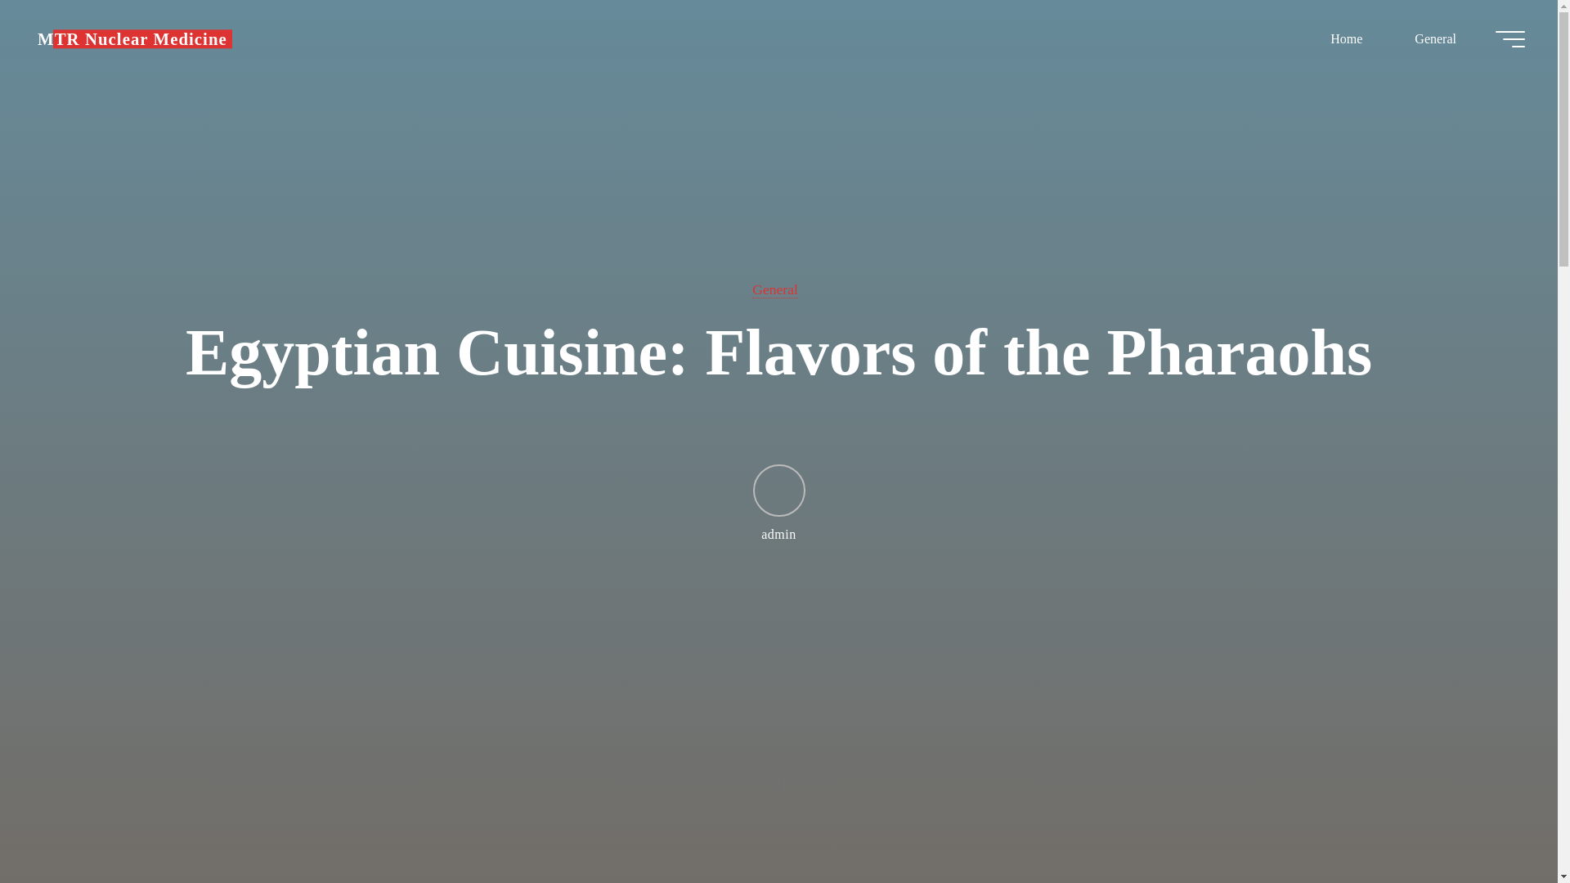 The image size is (1570, 883). What do you see at coordinates (132, 38) in the screenshot?
I see `Blog` at bounding box center [132, 38].